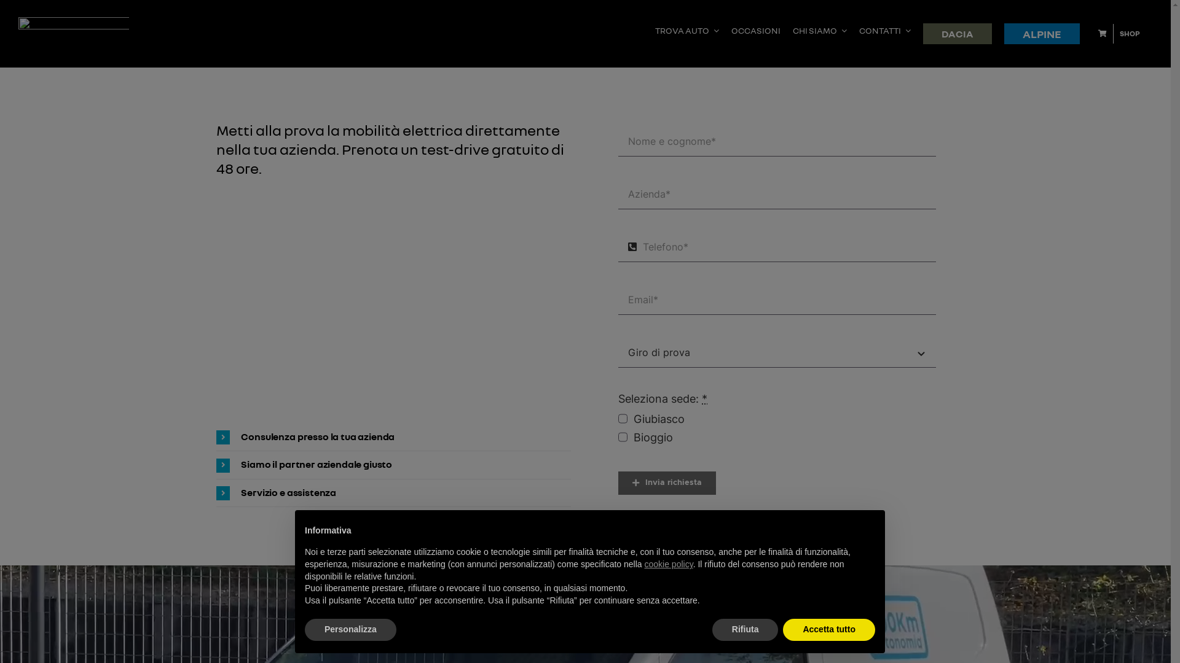 This screenshot has height=663, width=1180. I want to click on Servizio e assistenza, so click(393, 494).